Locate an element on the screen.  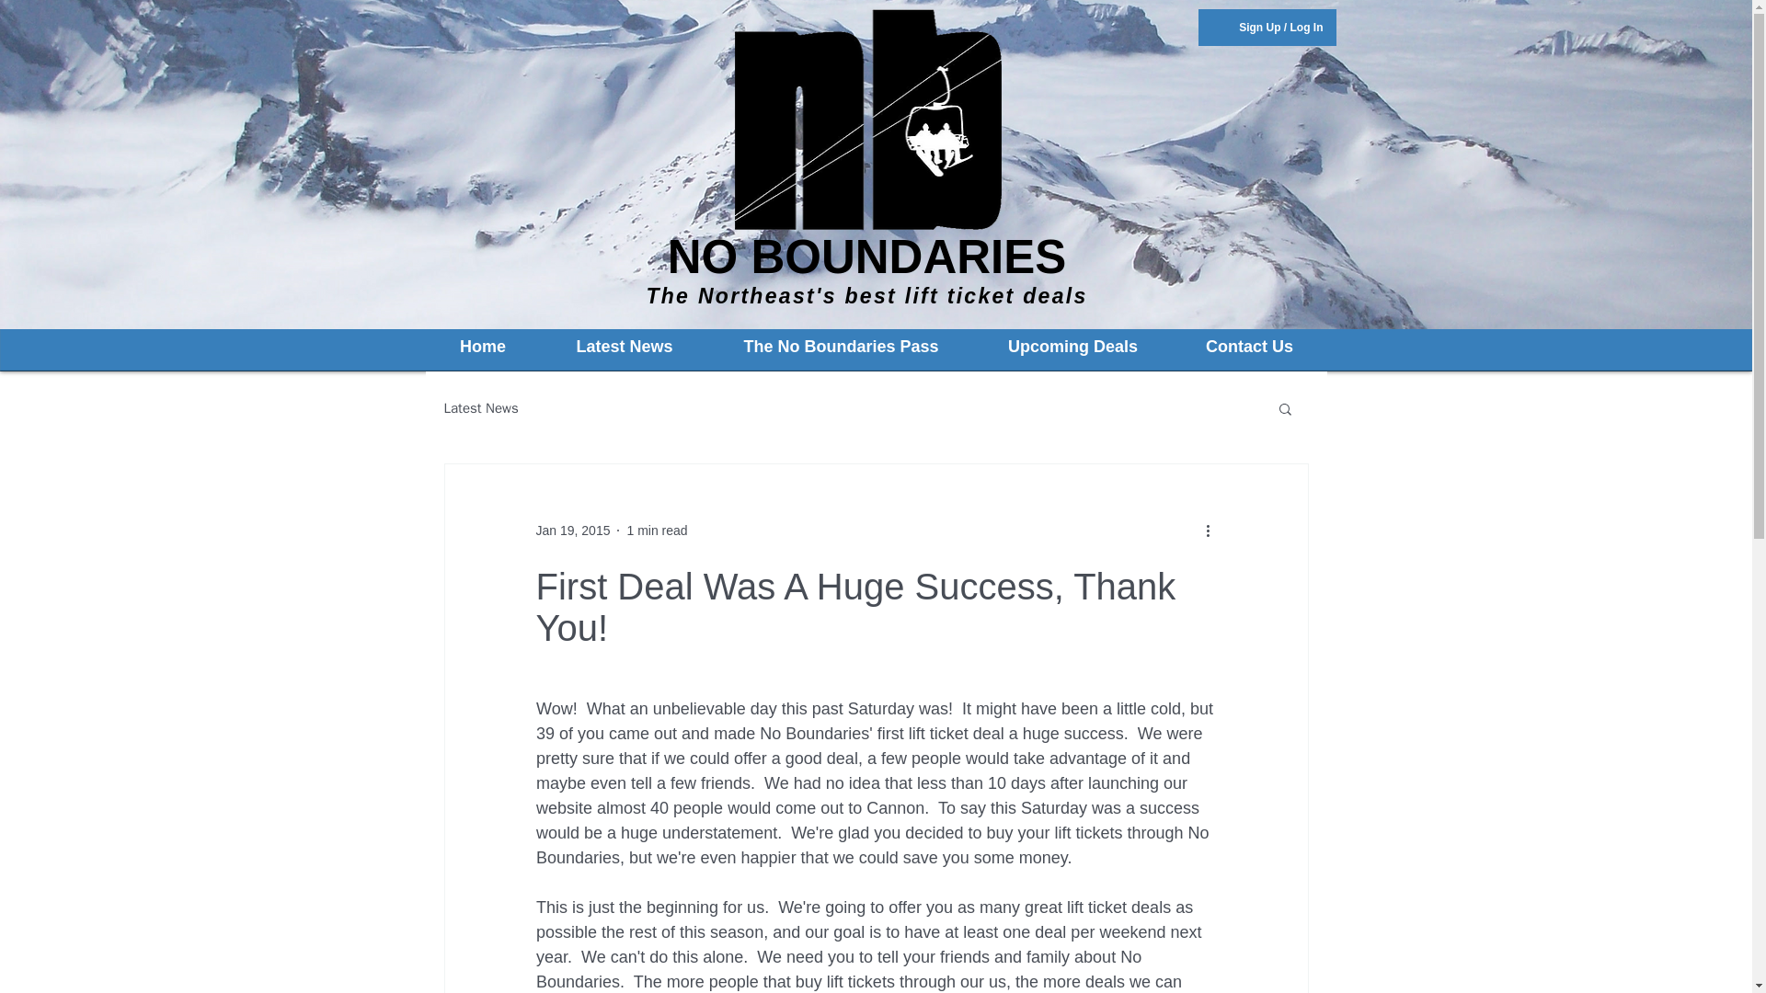
The No Boundaries Pass is located at coordinates (840, 347).